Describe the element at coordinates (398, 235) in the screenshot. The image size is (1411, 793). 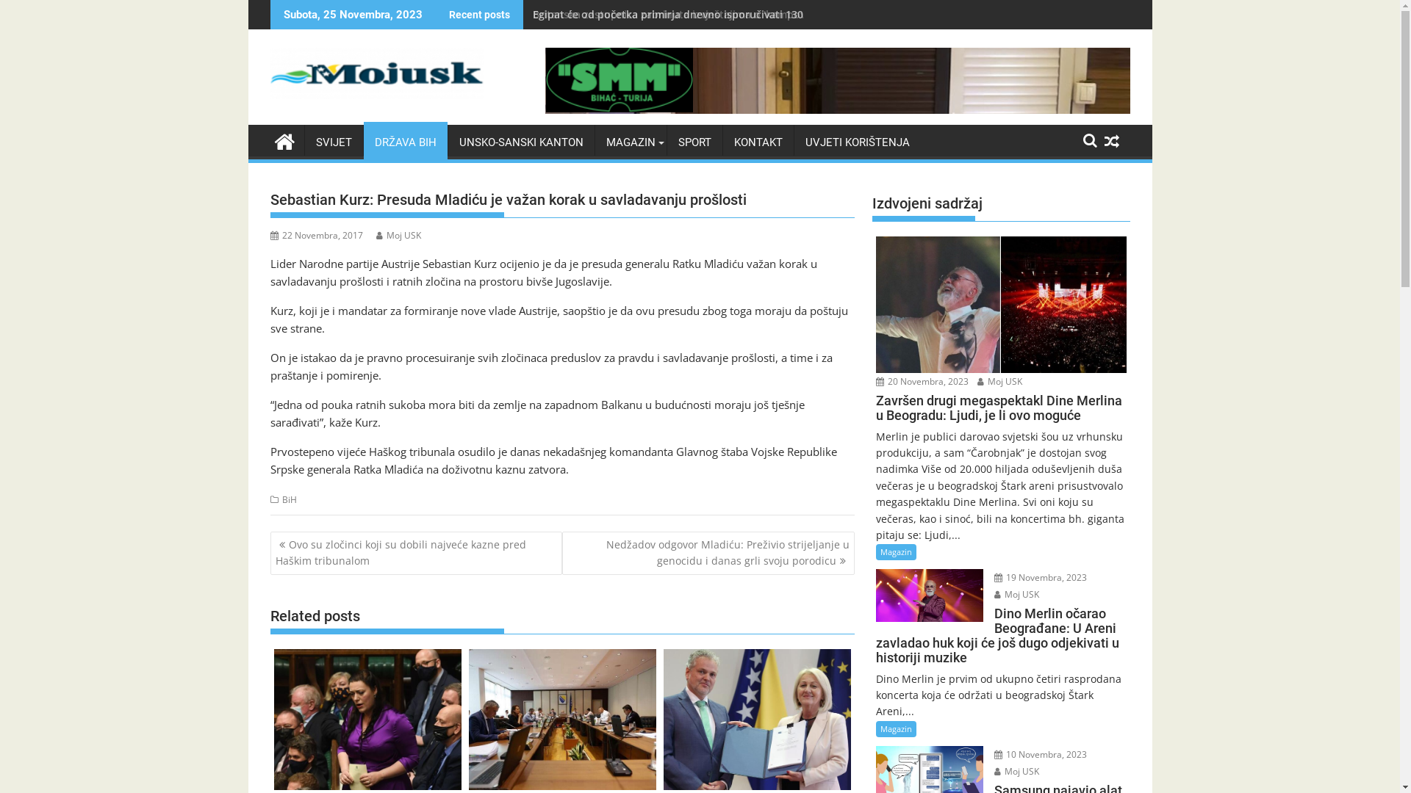
I see `Moj USK` at that location.